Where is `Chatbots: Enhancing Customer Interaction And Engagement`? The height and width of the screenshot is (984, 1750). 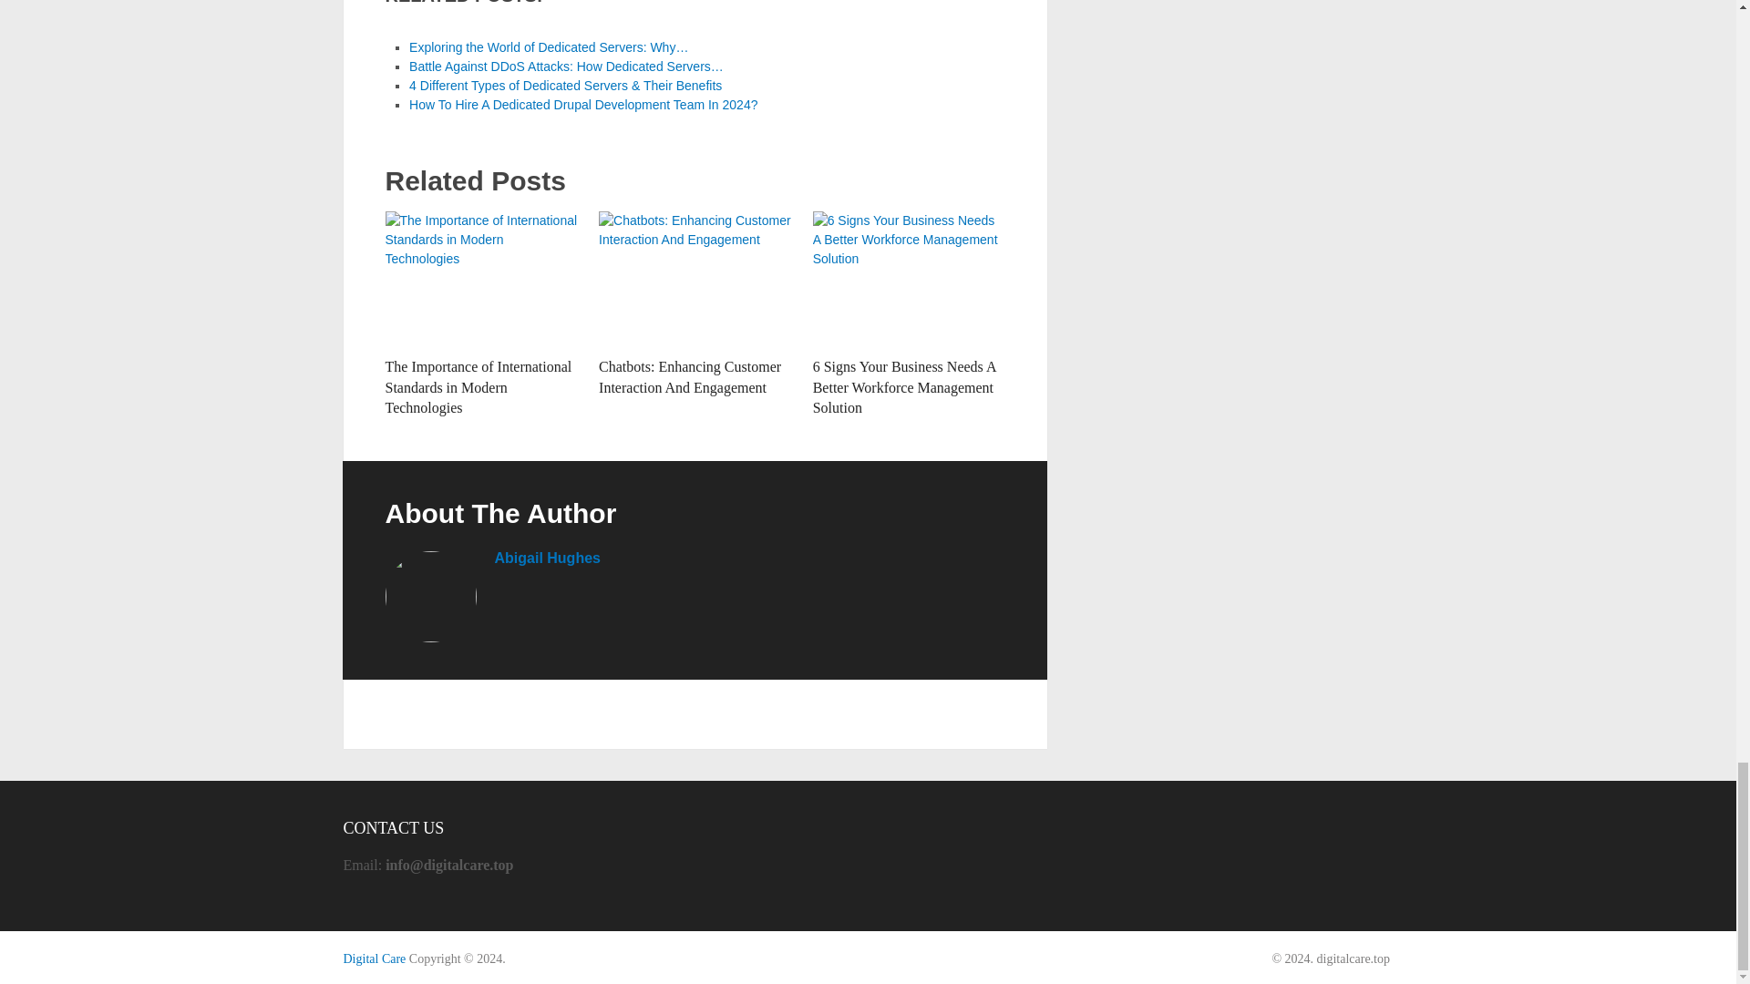 Chatbots: Enhancing Customer Interaction And Engagement is located at coordinates (695, 280).